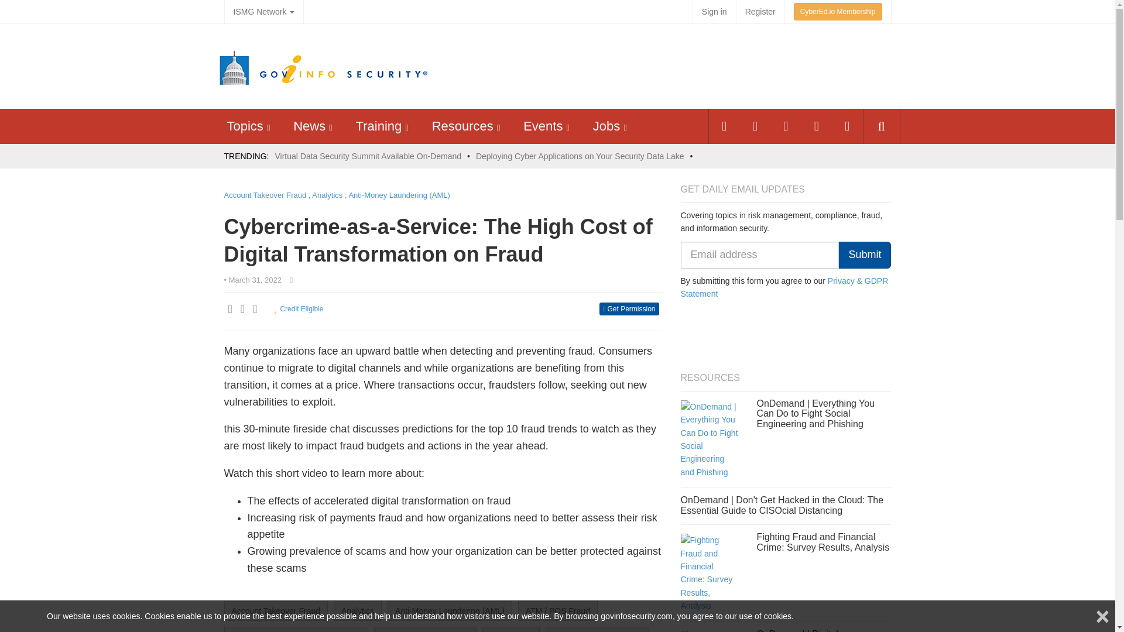 The width and height of the screenshot is (1124, 632). I want to click on CyberEd.io Membership, so click(838, 12).